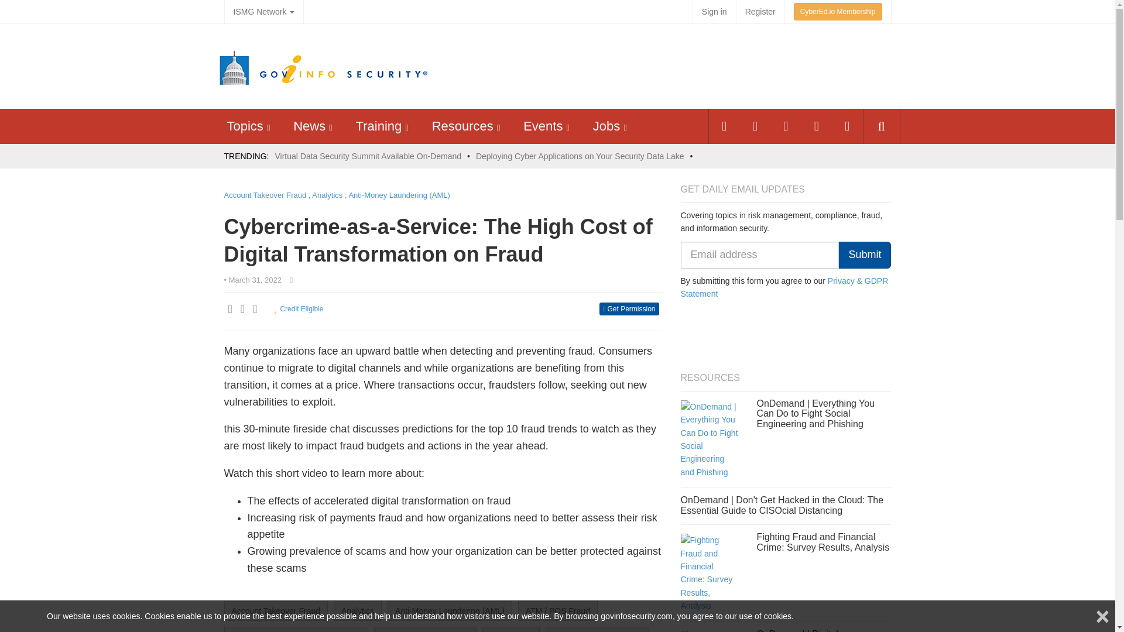 The width and height of the screenshot is (1124, 632). I want to click on CyberEd.io Membership, so click(838, 12).